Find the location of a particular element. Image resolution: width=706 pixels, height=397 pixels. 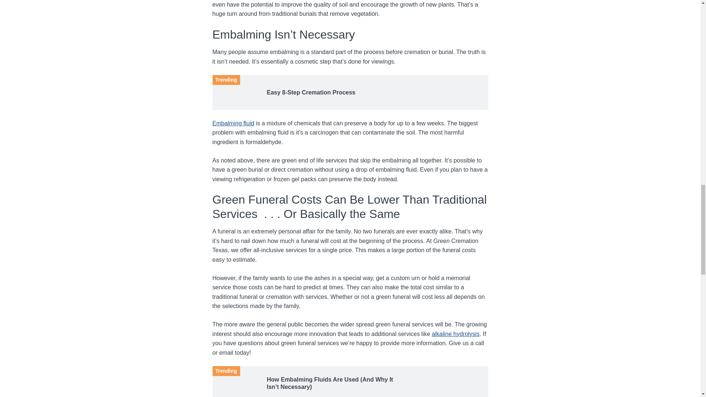

alkaline hydrolysis is located at coordinates (455, 334).